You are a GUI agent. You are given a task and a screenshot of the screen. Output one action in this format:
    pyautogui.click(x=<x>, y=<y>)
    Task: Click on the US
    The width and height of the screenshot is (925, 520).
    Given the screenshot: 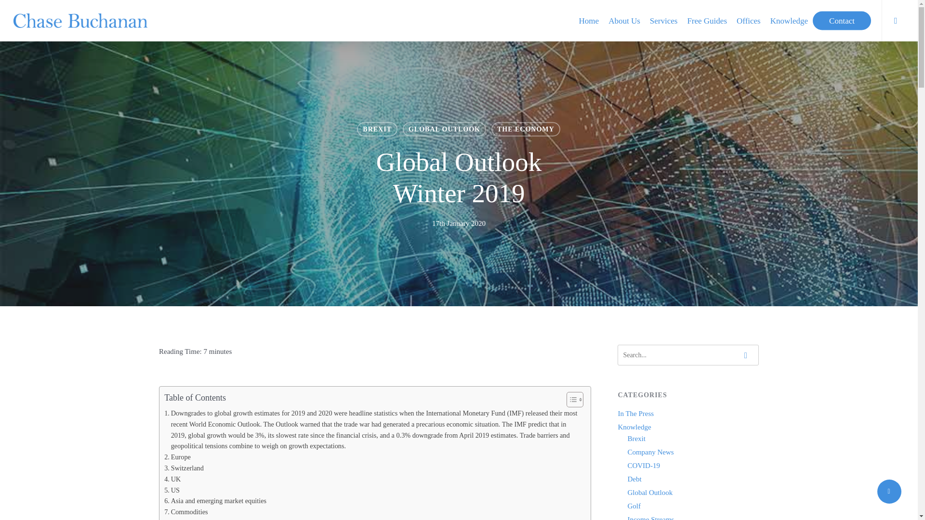 What is the action you would take?
    pyautogui.click(x=172, y=490)
    